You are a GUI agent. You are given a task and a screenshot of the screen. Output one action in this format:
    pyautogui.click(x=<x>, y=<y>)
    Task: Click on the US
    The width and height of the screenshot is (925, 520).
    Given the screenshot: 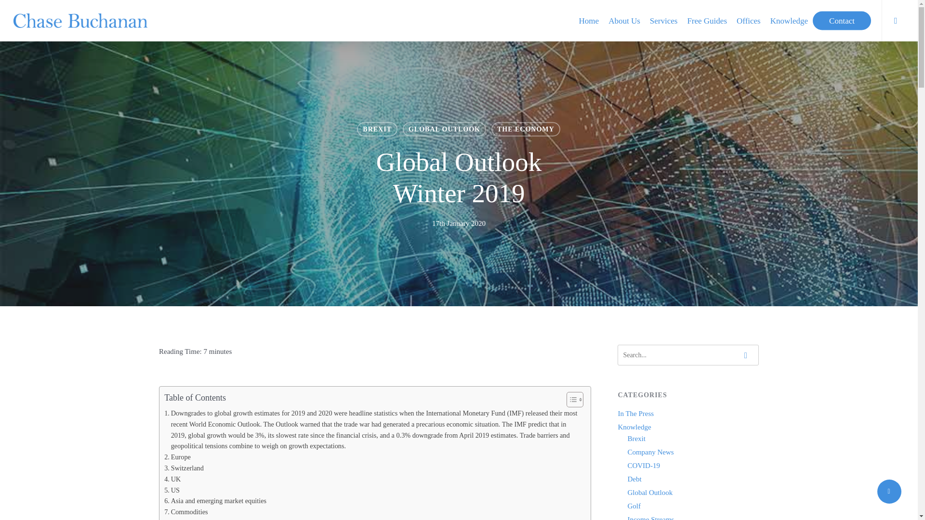 What is the action you would take?
    pyautogui.click(x=172, y=490)
    